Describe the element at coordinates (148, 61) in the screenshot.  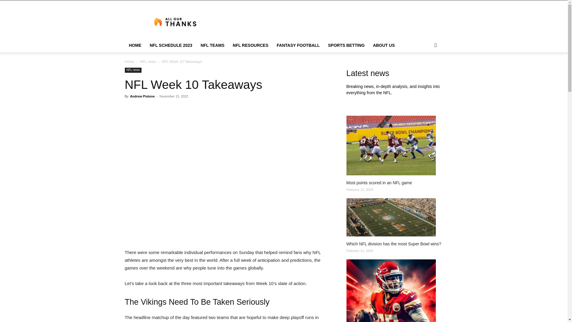
I see `View all posts in NFL news` at that location.